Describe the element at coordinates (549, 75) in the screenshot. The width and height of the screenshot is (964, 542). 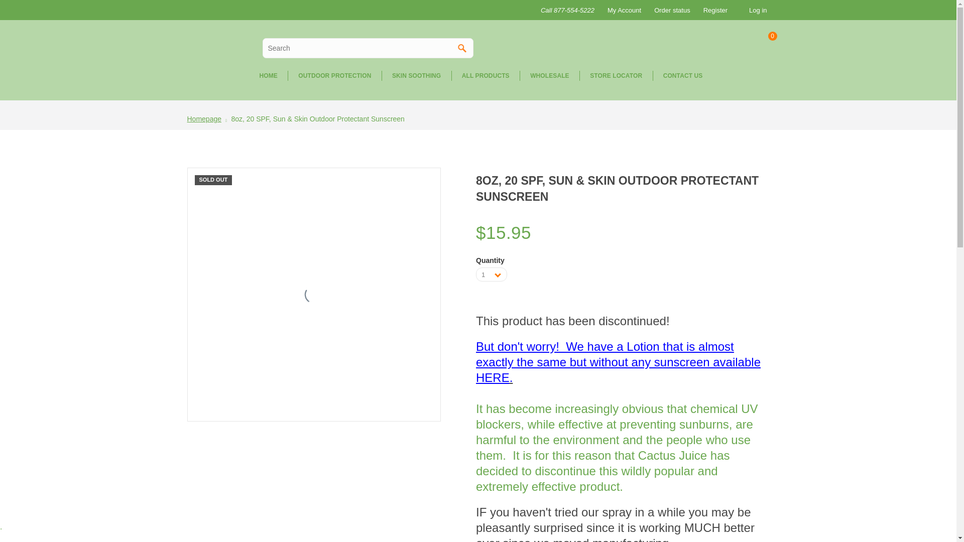
I see `WHOLESALE` at that location.